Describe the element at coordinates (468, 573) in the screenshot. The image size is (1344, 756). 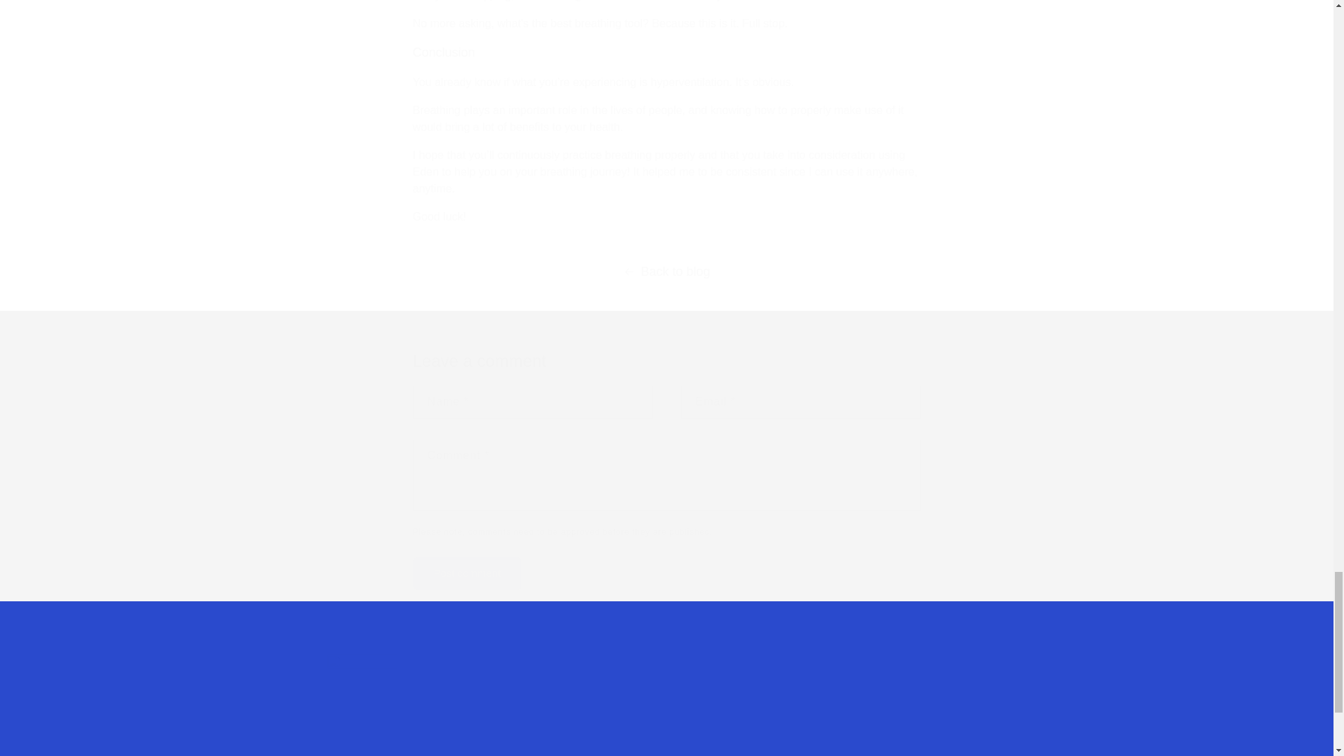
I see `Post comment` at that location.